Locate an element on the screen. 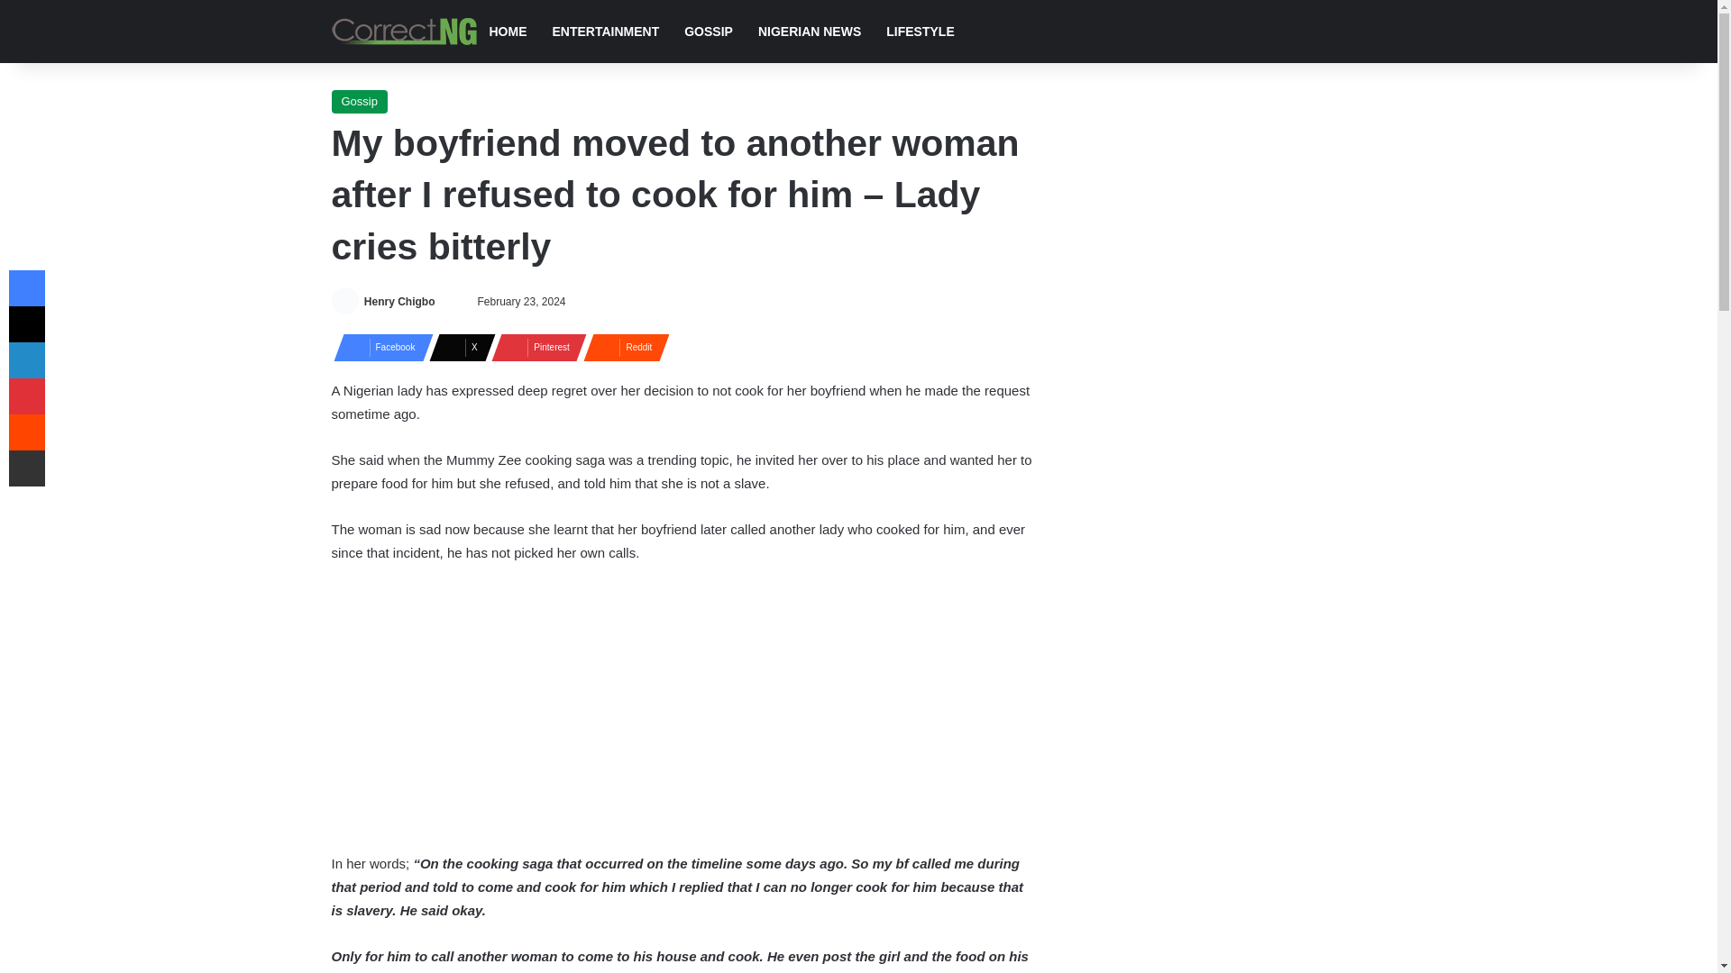  Pinterest is located at coordinates (534, 346).